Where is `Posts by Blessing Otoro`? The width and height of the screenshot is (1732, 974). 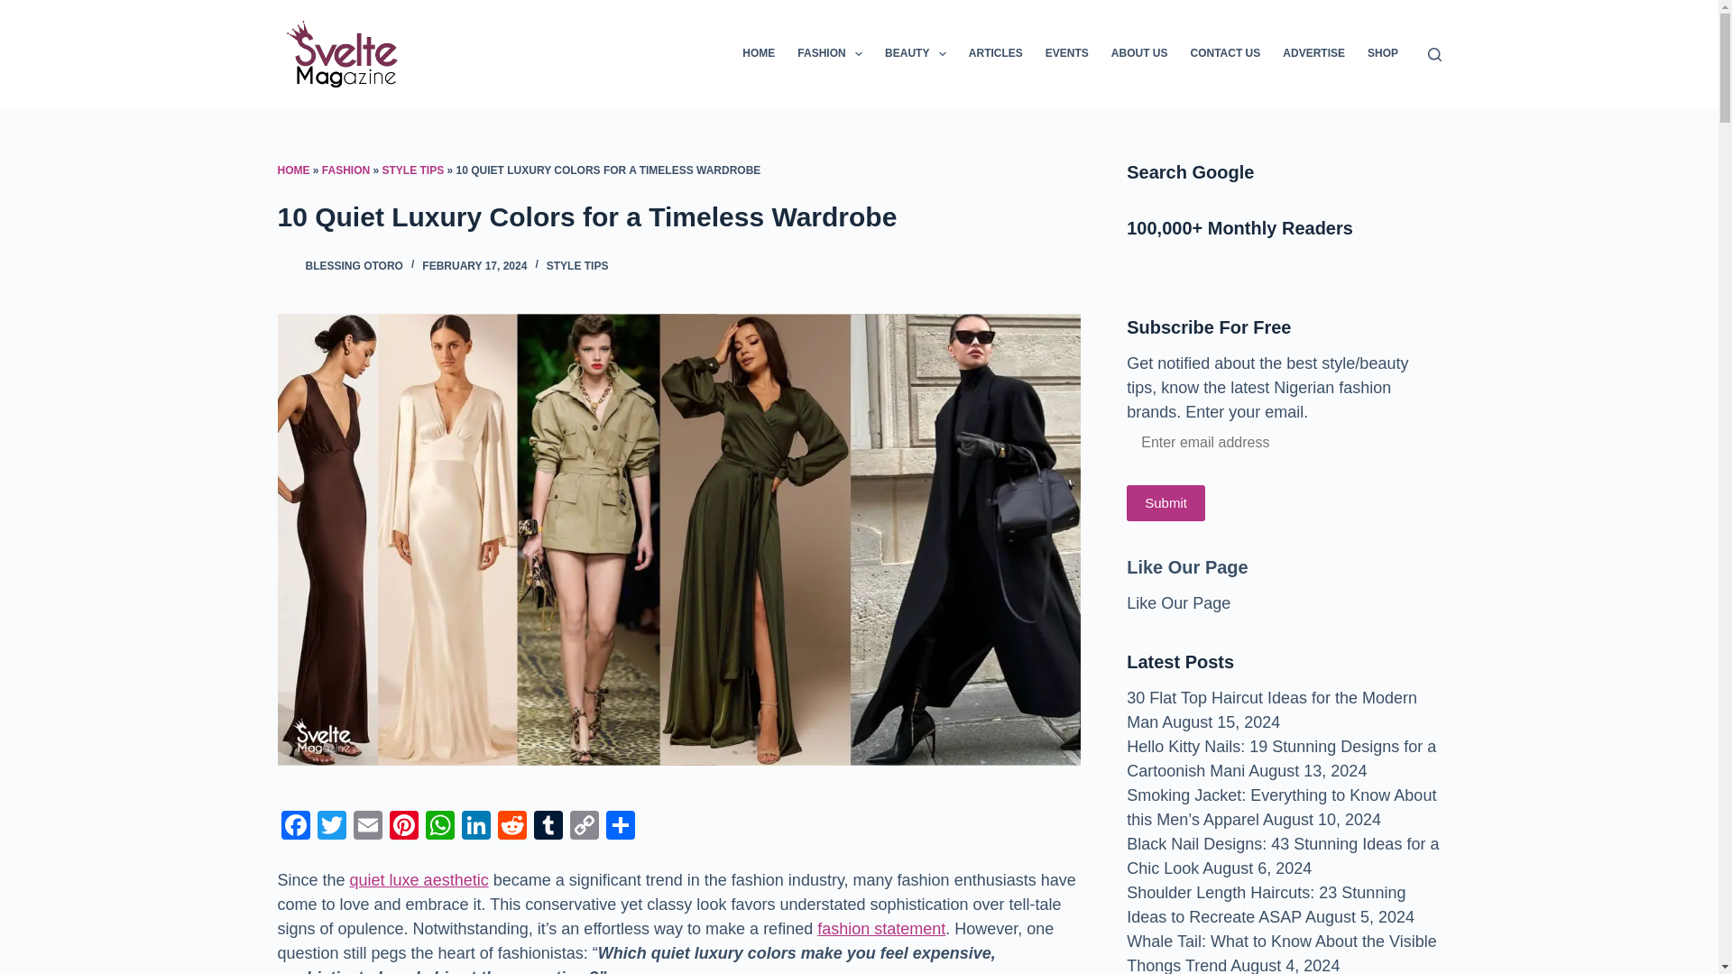 Posts by Blessing Otoro is located at coordinates (353, 266).